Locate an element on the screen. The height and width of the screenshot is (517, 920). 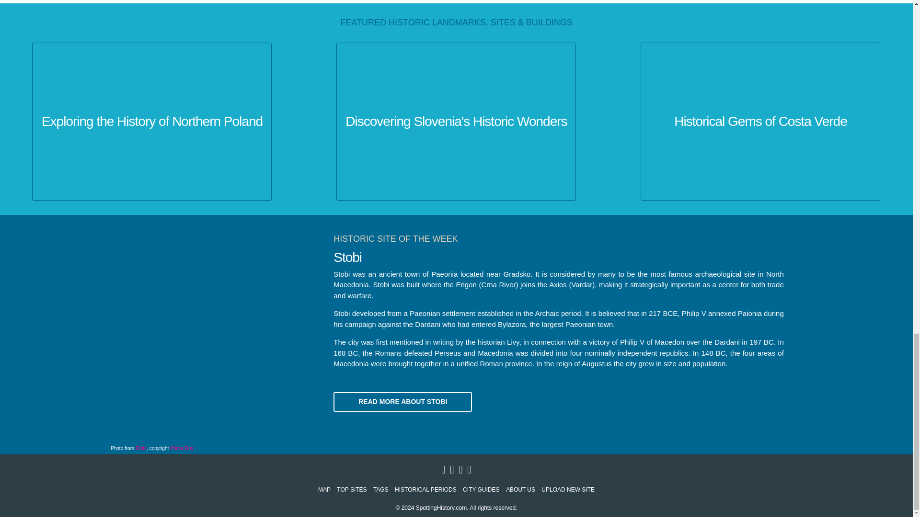
READ MORE ABOUT STOBI is located at coordinates (402, 401).